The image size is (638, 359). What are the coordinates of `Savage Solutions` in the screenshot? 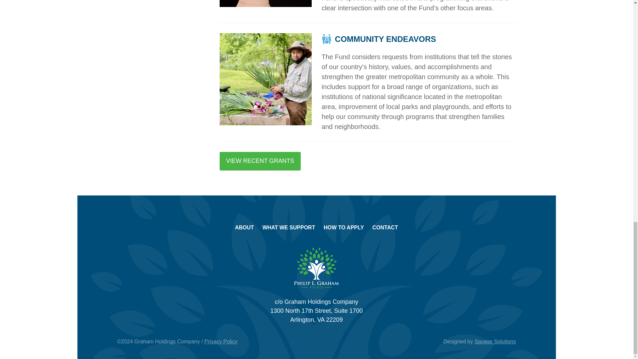 It's located at (495, 341).